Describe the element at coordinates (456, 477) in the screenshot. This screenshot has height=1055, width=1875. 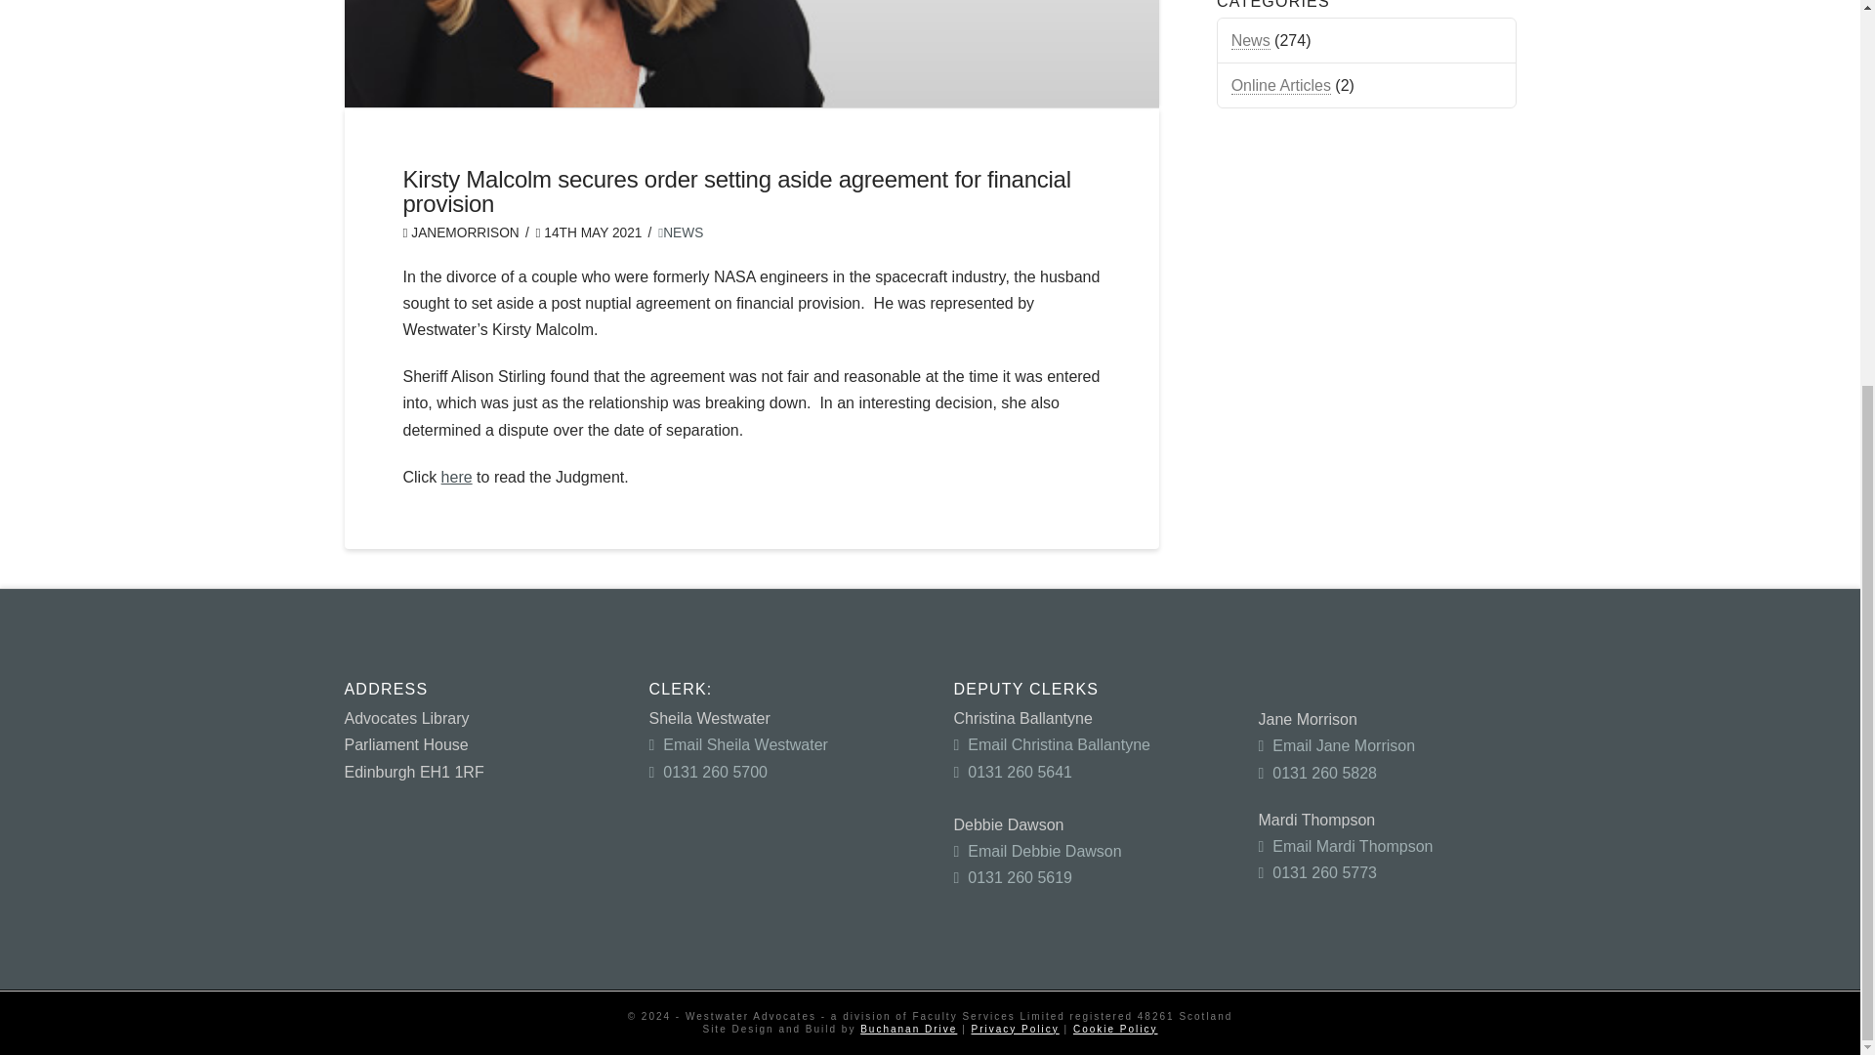
I see `here` at that location.